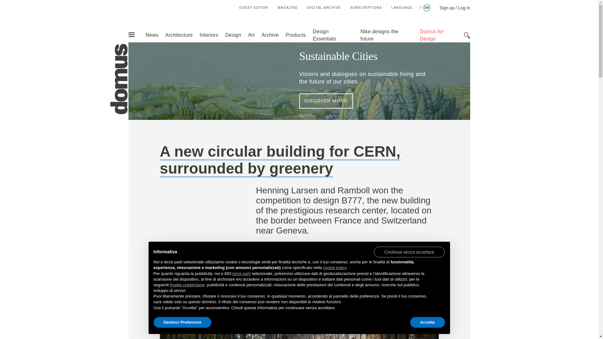  What do you see at coordinates (421, 8) in the screenshot?
I see `IT` at bounding box center [421, 8].